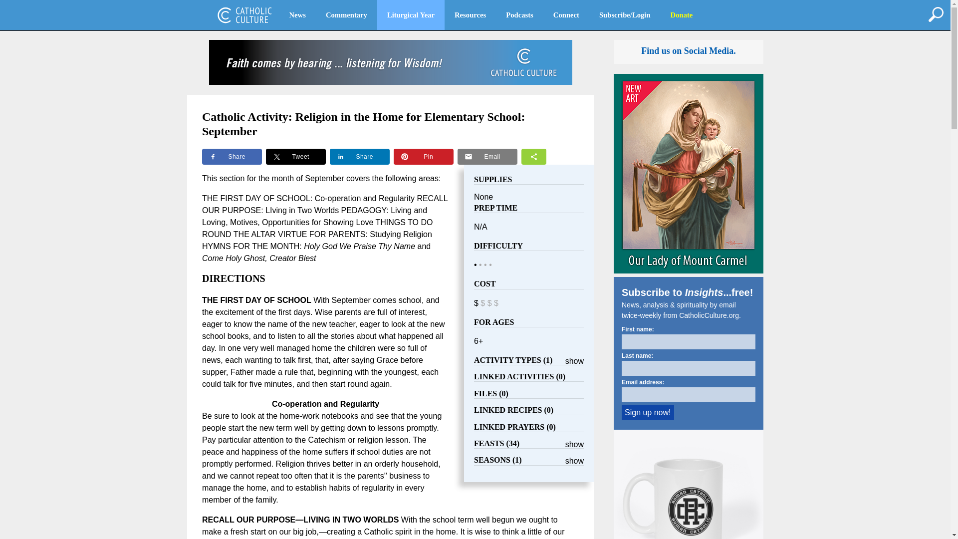  Describe the element at coordinates (244, 15) in the screenshot. I see `CatholicCulture.org` at that location.